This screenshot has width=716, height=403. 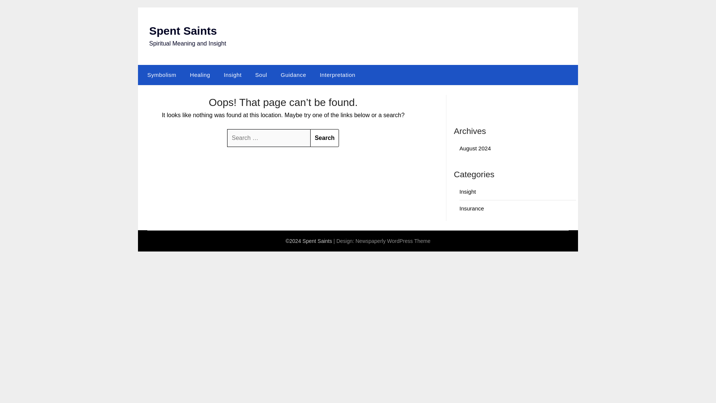 I want to click on Search, so click(x=324, y=138).